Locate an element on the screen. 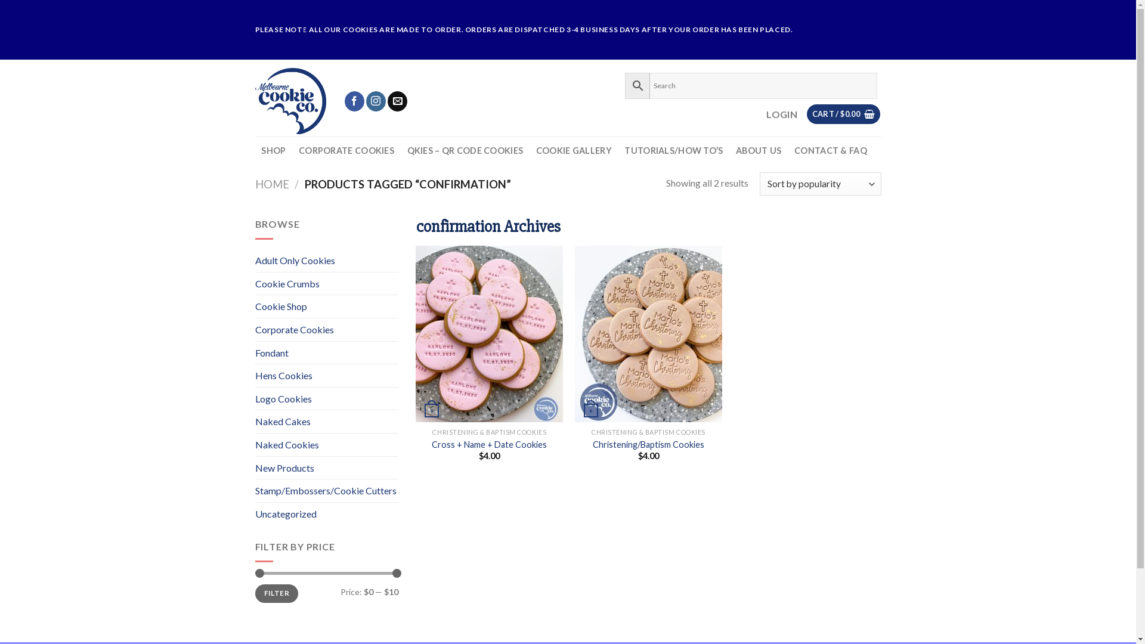 The height and width of the screenshot is (644, 1145). New Products is located at coordinates (327, 468).